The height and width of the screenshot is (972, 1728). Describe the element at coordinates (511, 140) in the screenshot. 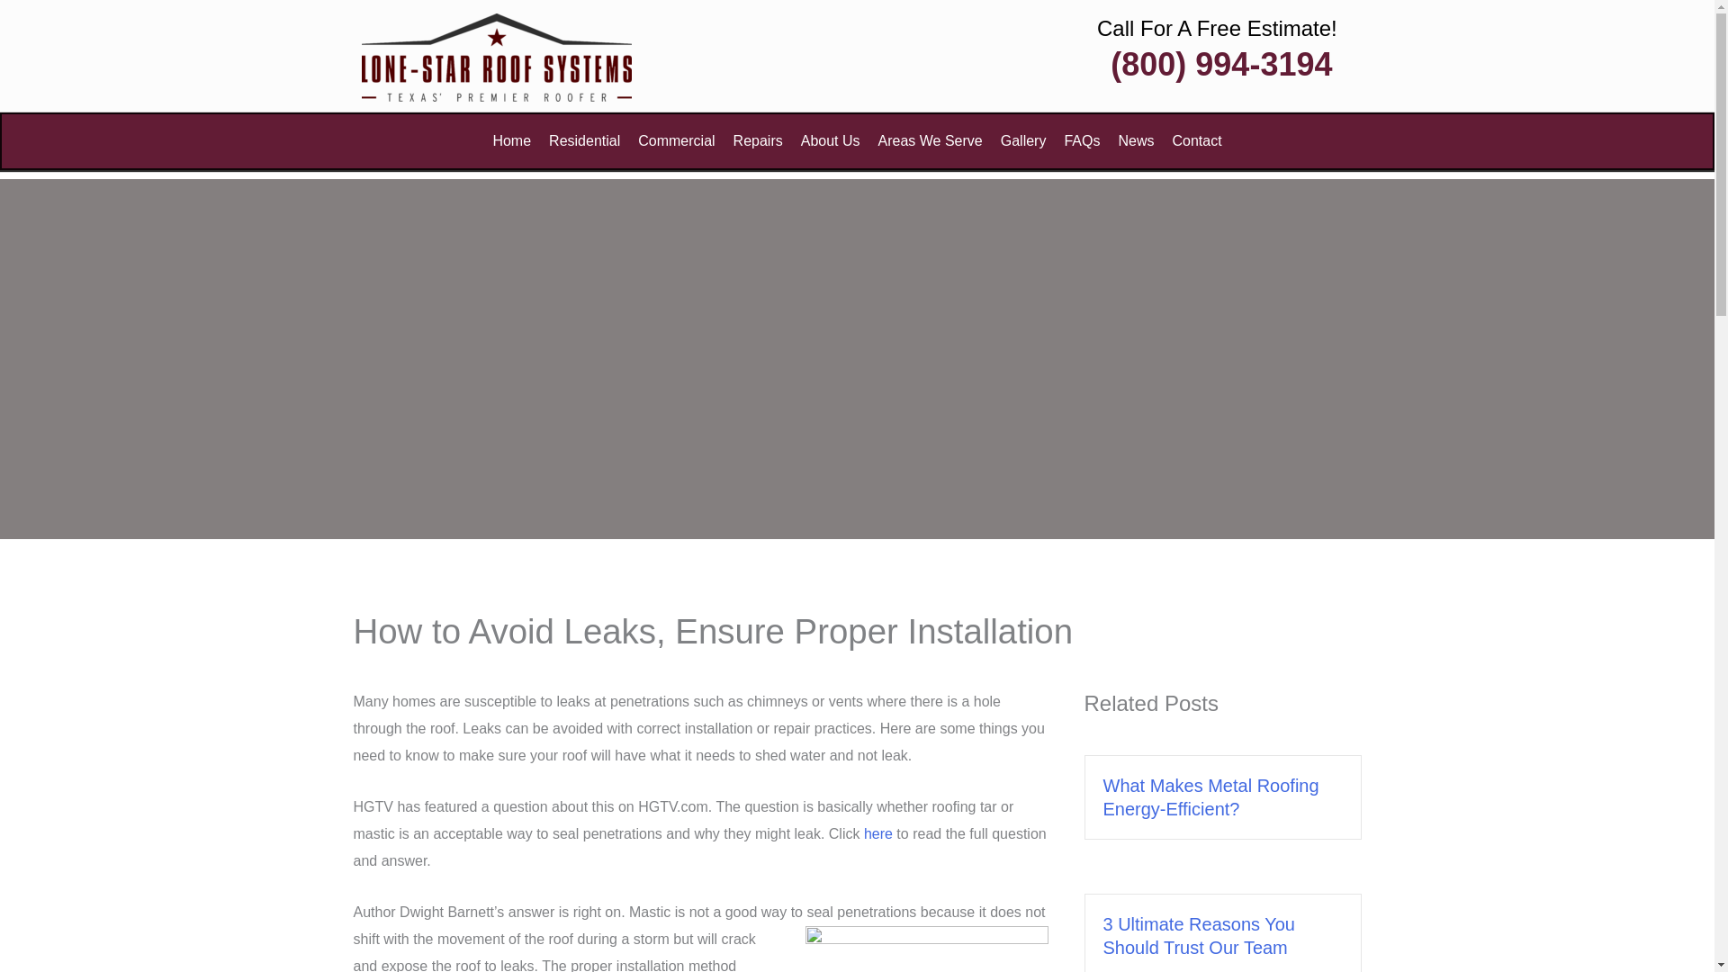

I see `Home` at that location.